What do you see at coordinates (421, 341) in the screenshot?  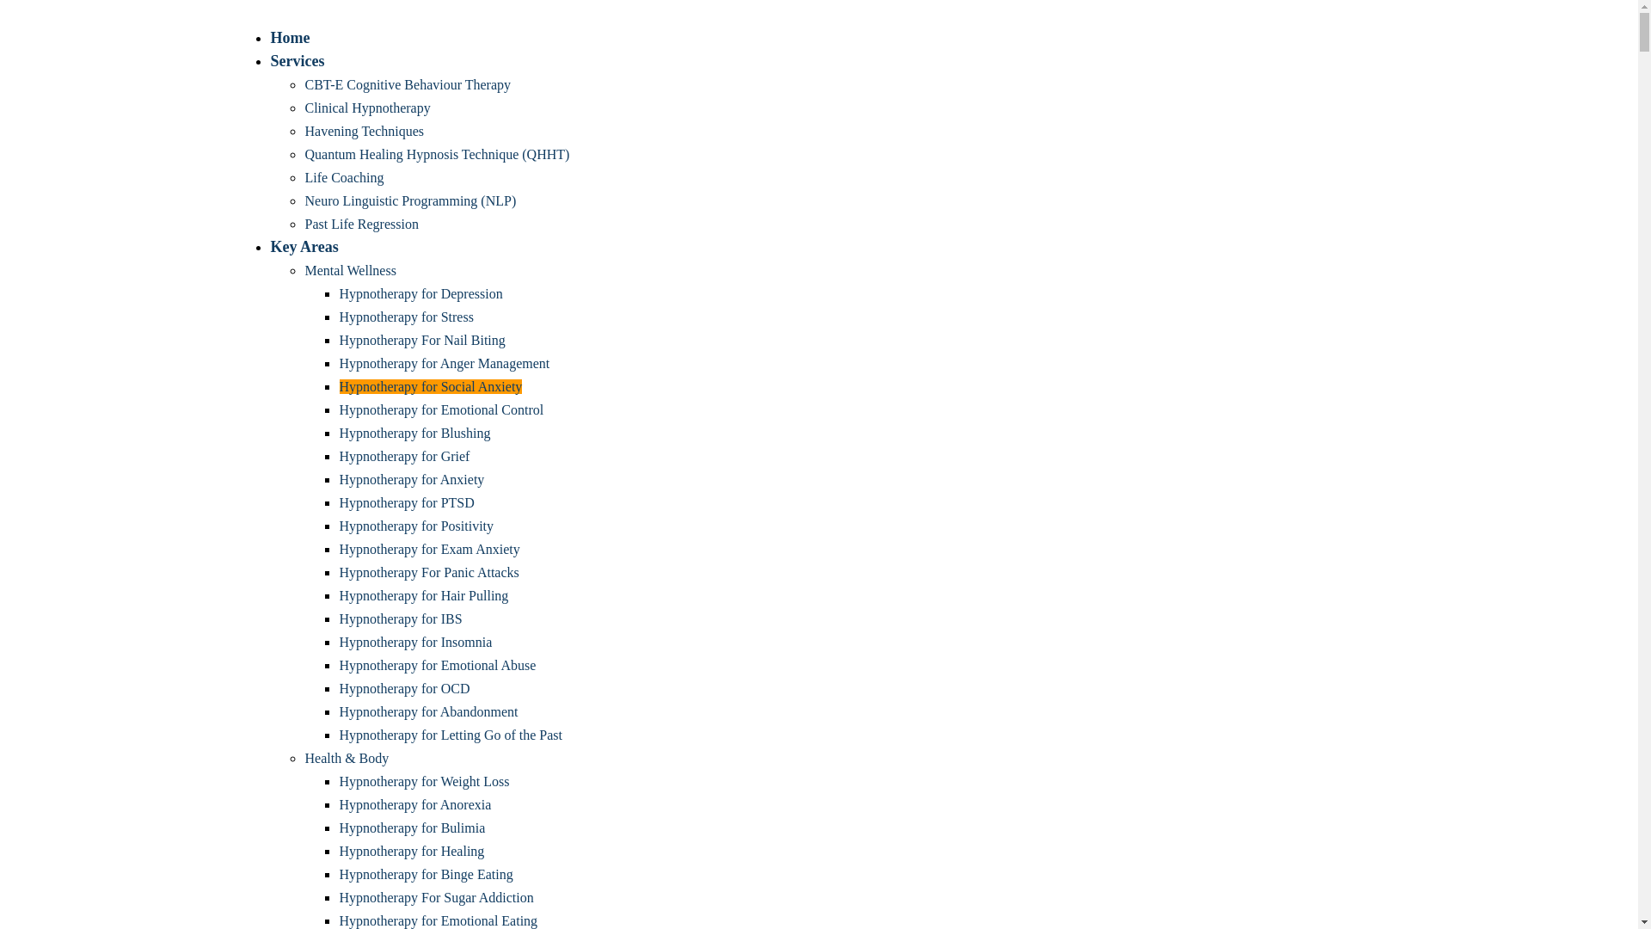 I see `Hypnotherapy For Nail Biting` at bounding box center [421, 341].